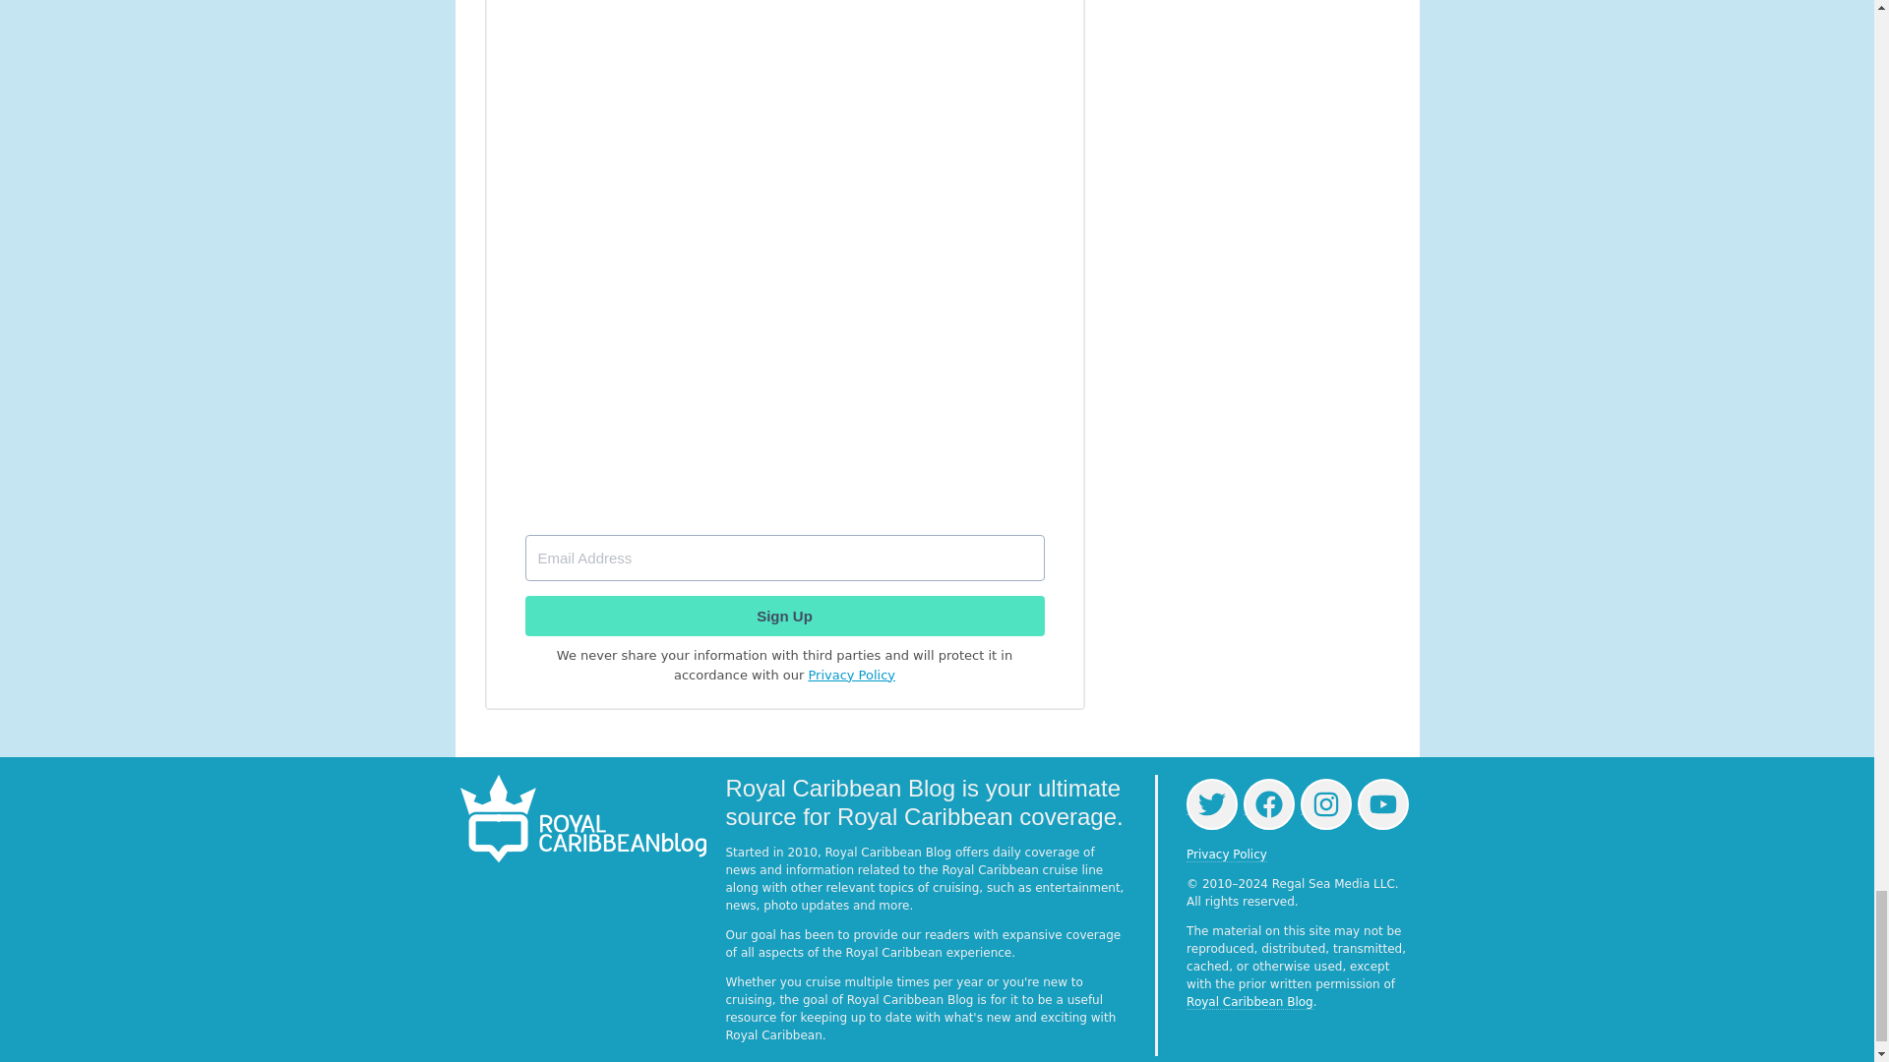 This screenshot has width=1889, height=1062. I want to click on Privacy Policy, so click(852, 675).